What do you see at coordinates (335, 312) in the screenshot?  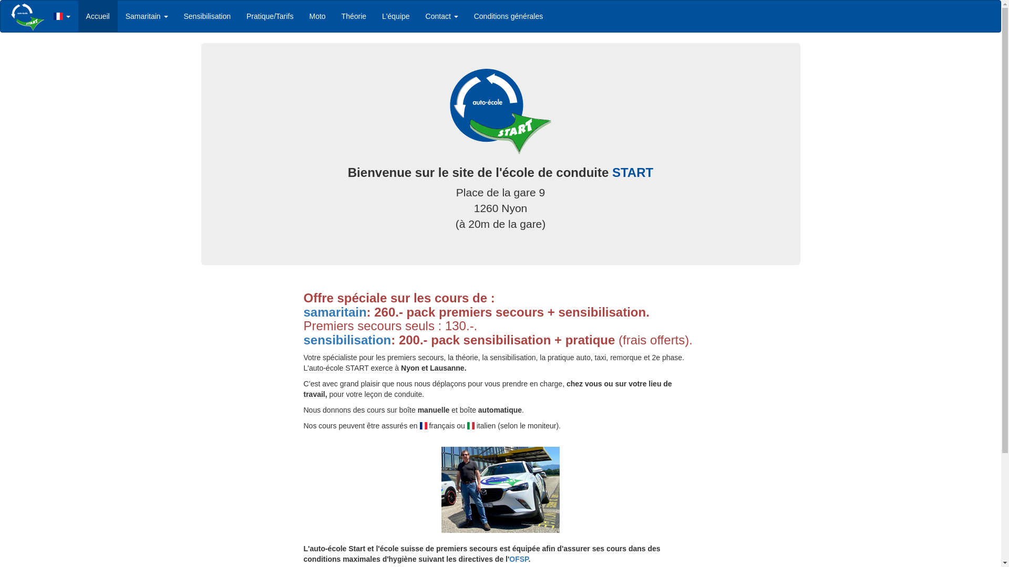 I see `samaritain` at bounding box center [335, 312].